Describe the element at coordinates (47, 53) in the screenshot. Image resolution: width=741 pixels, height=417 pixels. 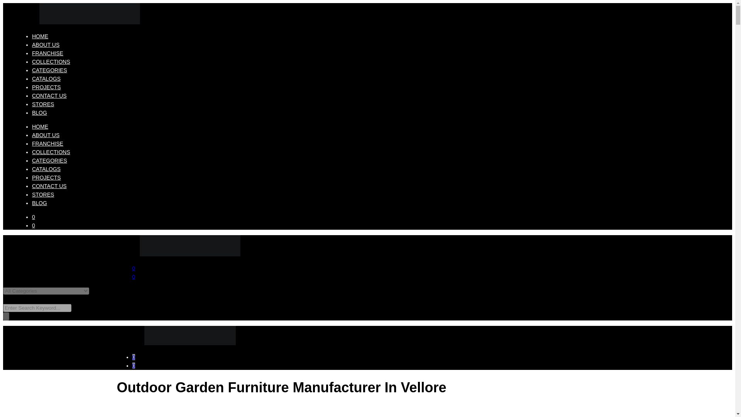
I see `FRANCHISE` at that location.